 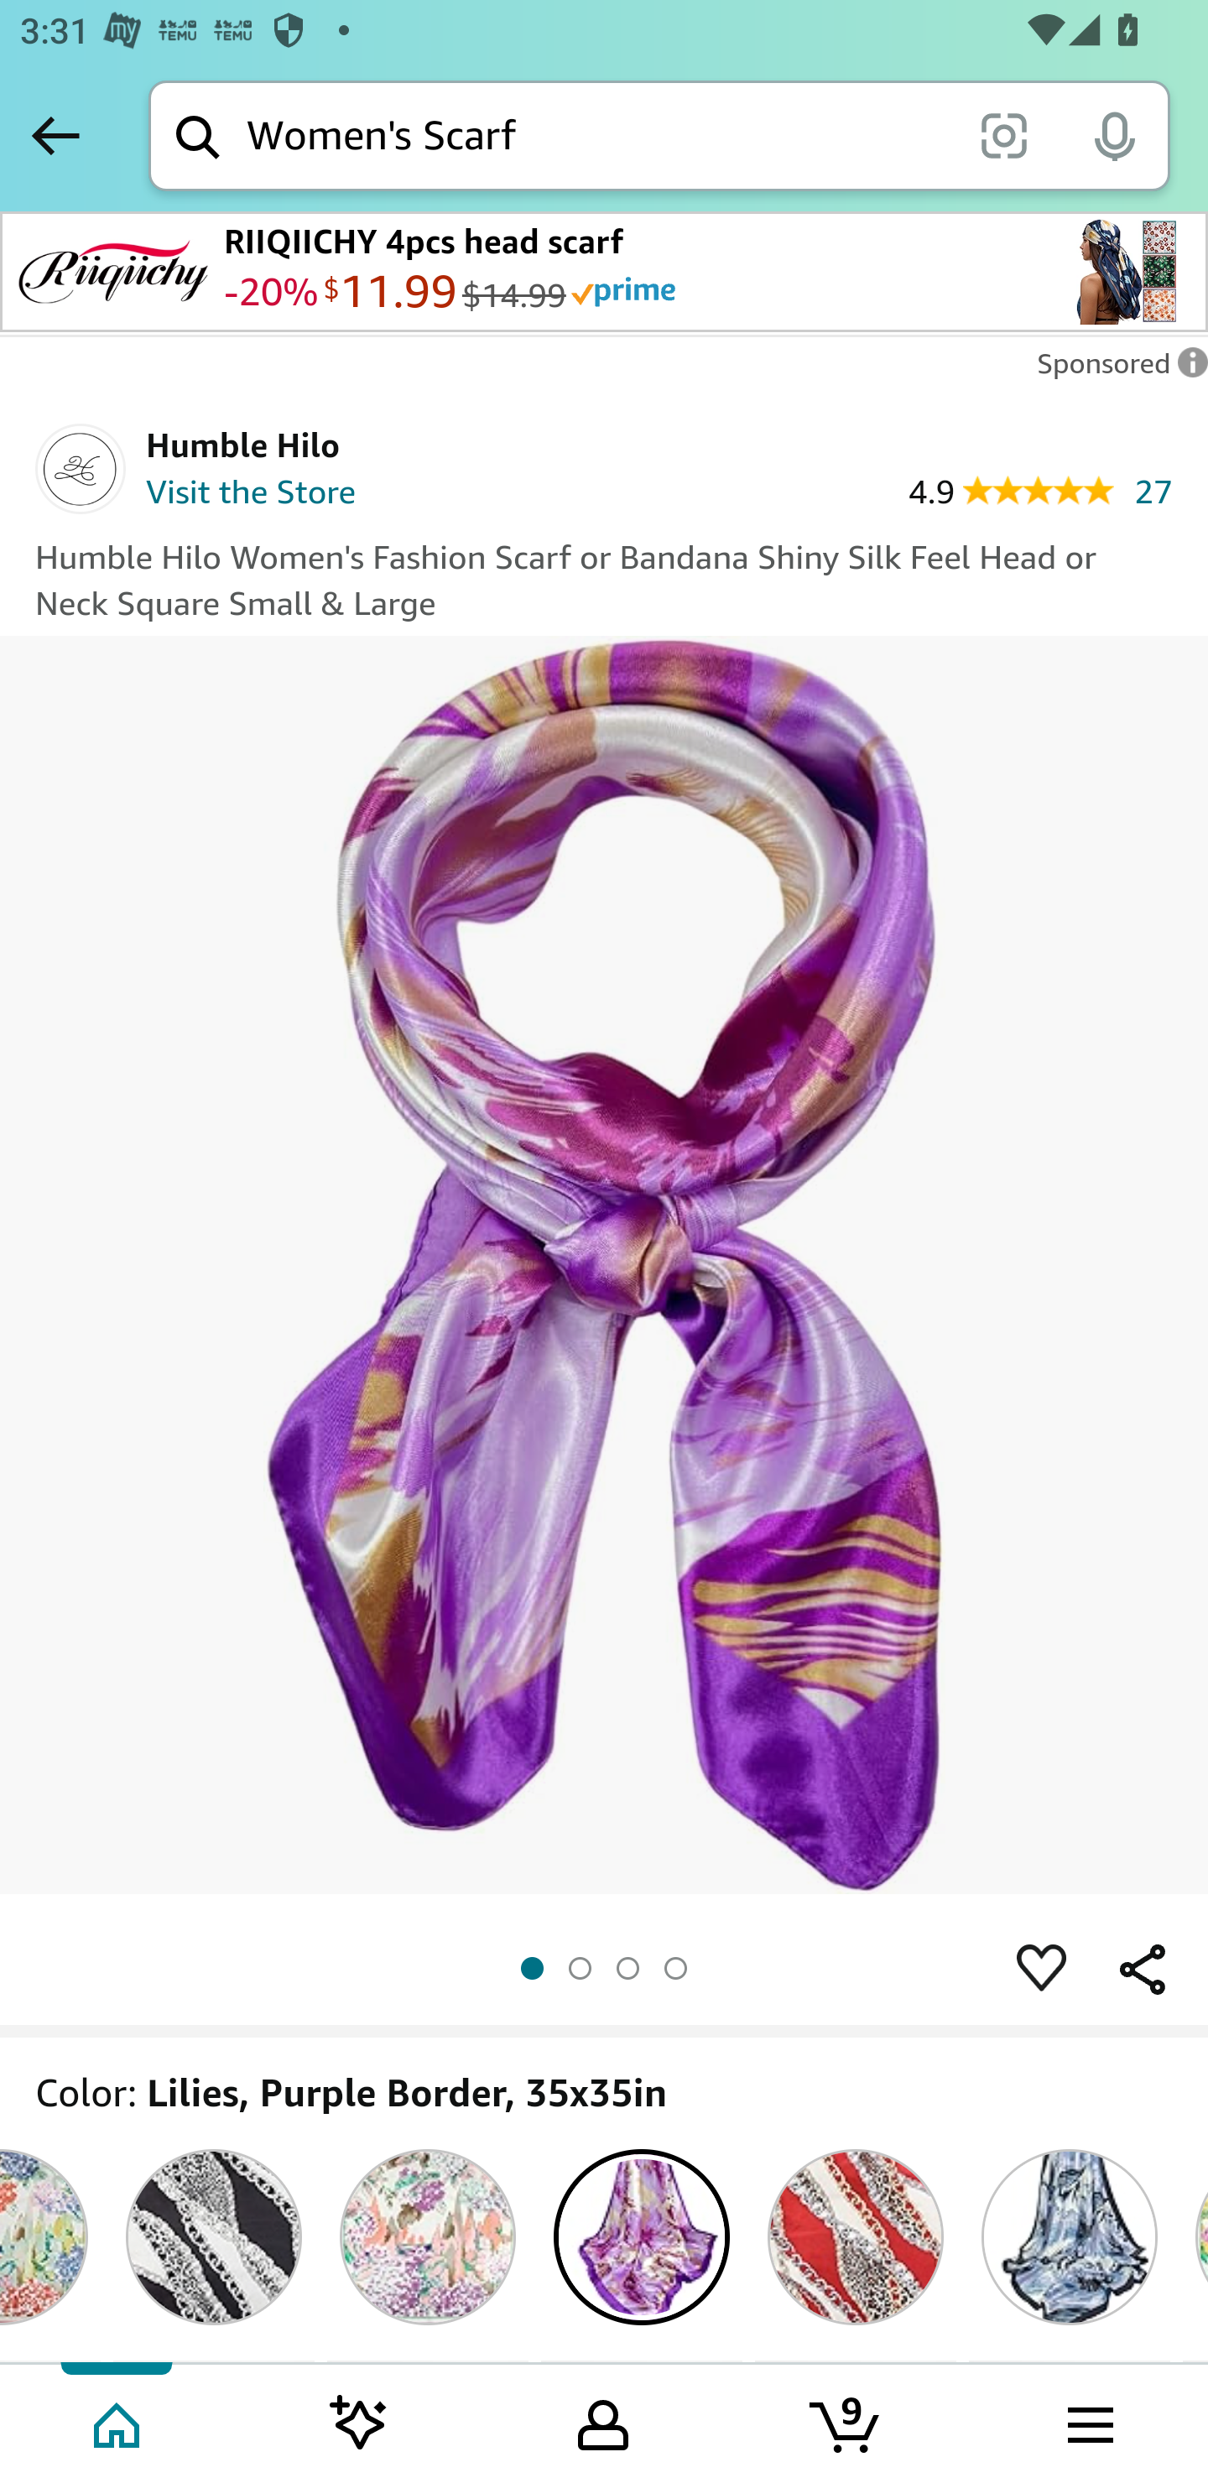 What do you see at coordinates (1003, 134) in the screenshot?
I see `scan it` at bounding box center [1003, 134].